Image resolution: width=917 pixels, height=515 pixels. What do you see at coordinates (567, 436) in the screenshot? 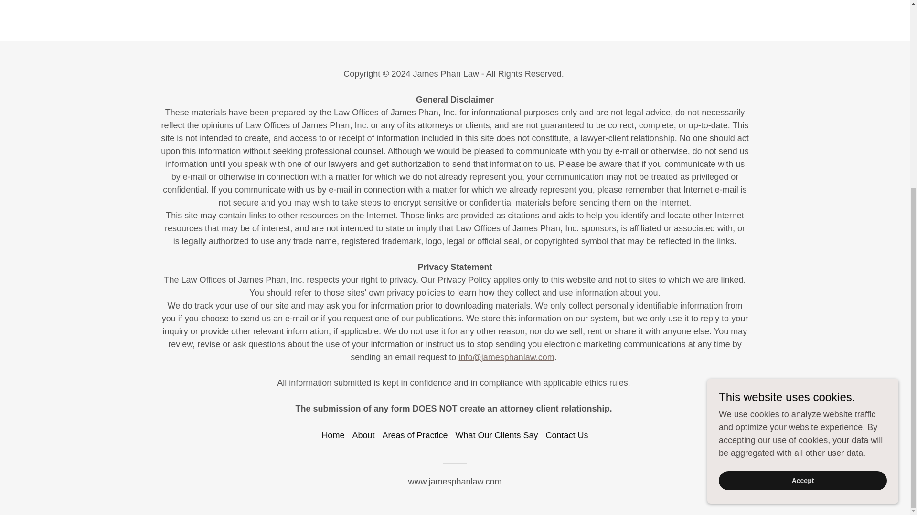
I see `Contact Us` at bounding box center [567, 436].